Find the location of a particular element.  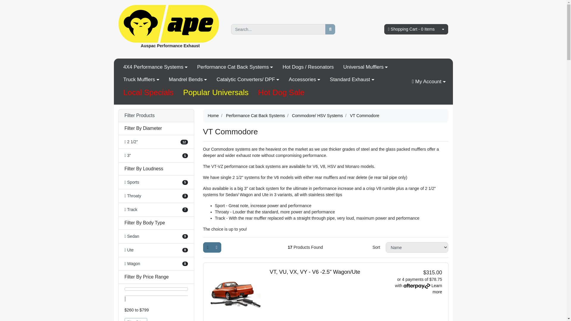

Universal Mufflers is located at coordinates (365, 67).